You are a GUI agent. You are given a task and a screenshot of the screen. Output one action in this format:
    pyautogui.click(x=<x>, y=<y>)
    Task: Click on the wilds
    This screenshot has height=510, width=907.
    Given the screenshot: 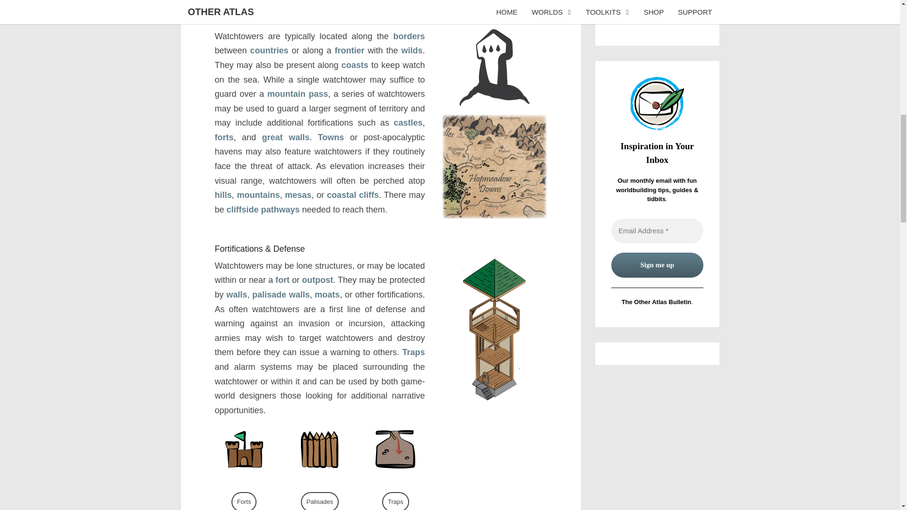 What is the action you would take?
    pyautogui.click(x=411, y=50)
    